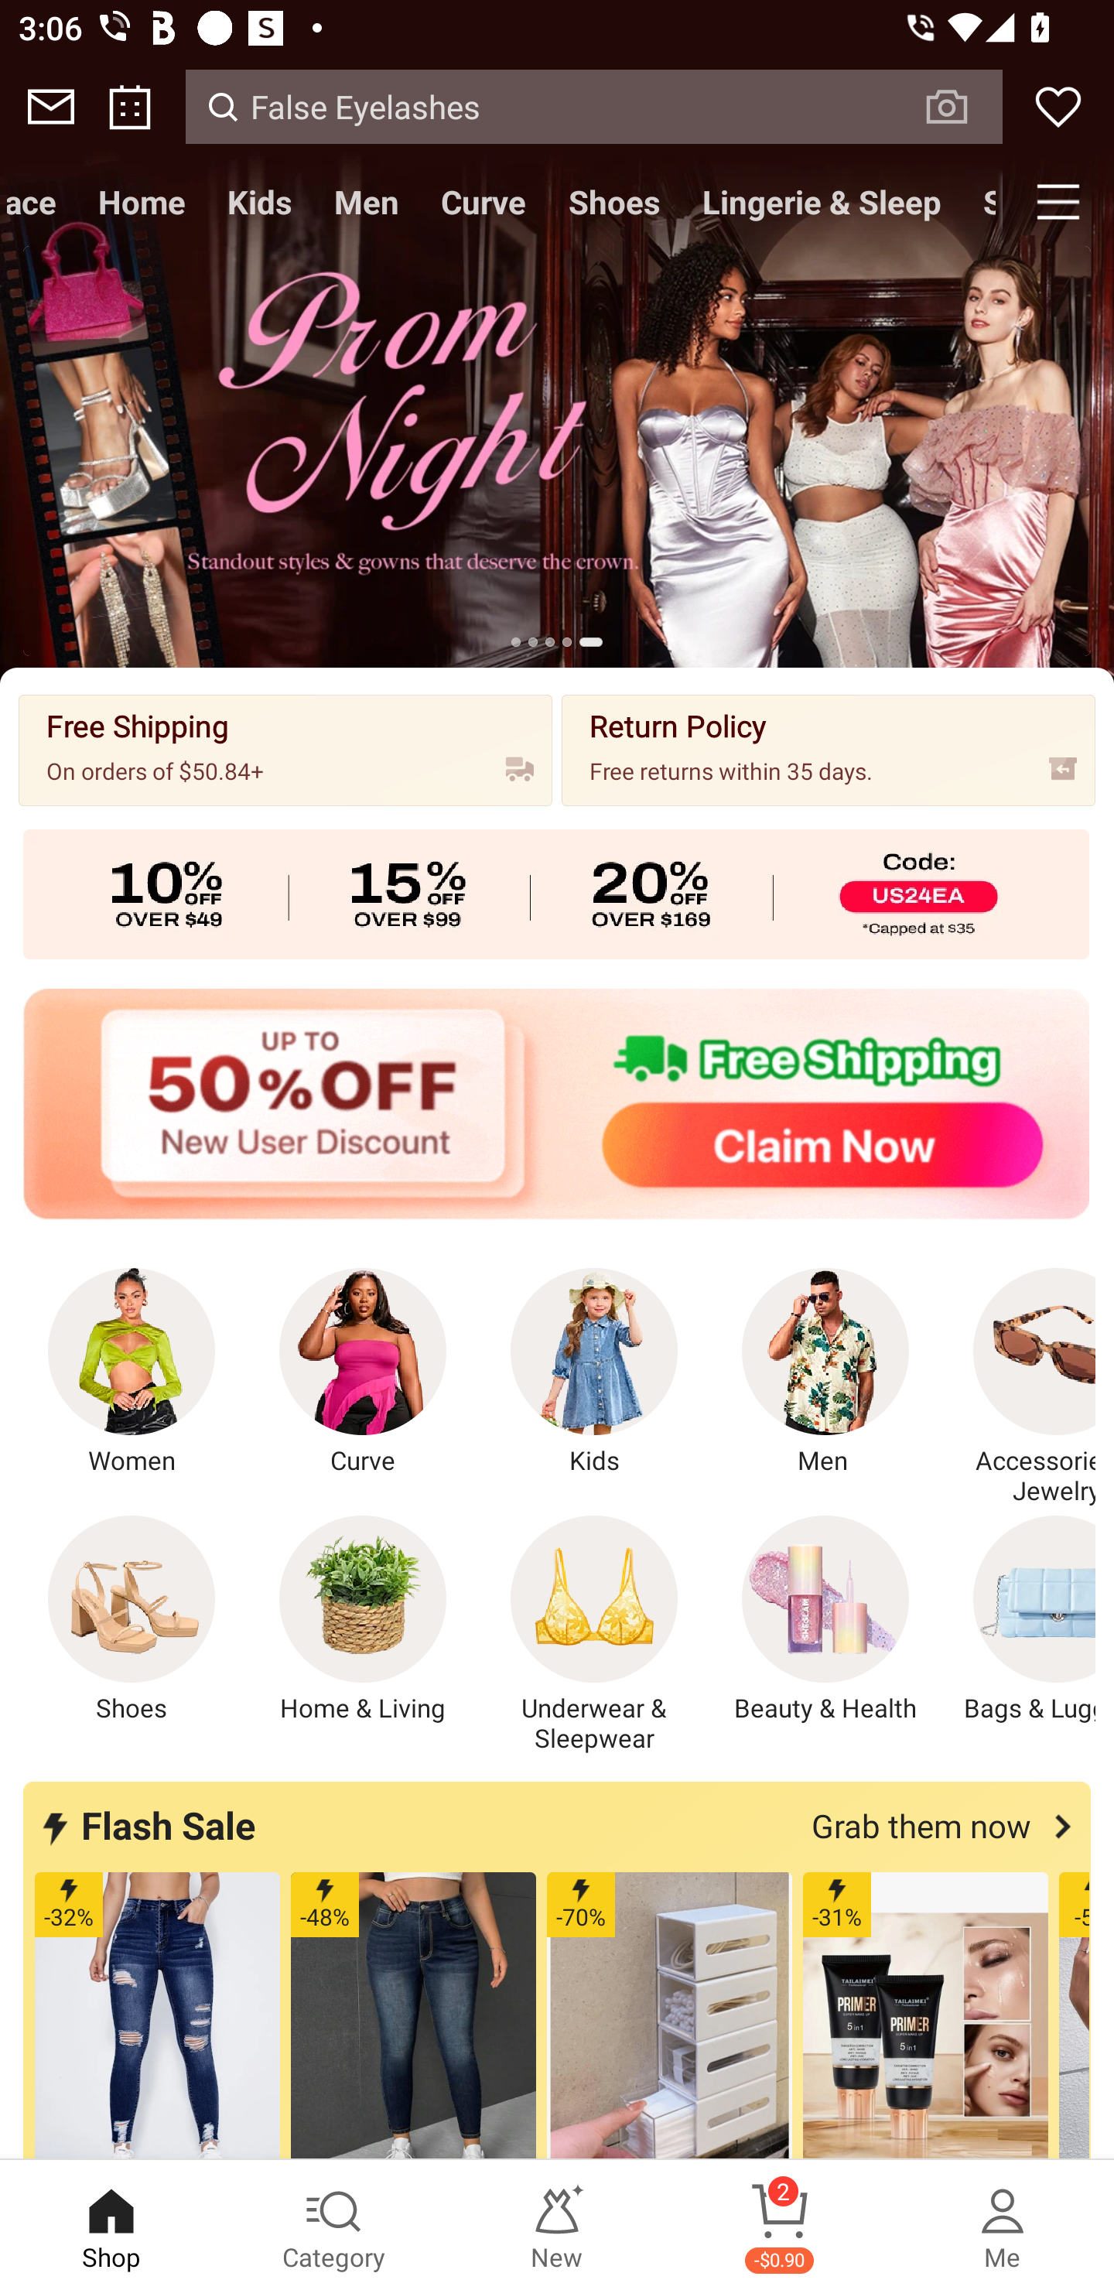 This screenshot has width=1114, height=2290. I want to click on Home, so click(141, 201).